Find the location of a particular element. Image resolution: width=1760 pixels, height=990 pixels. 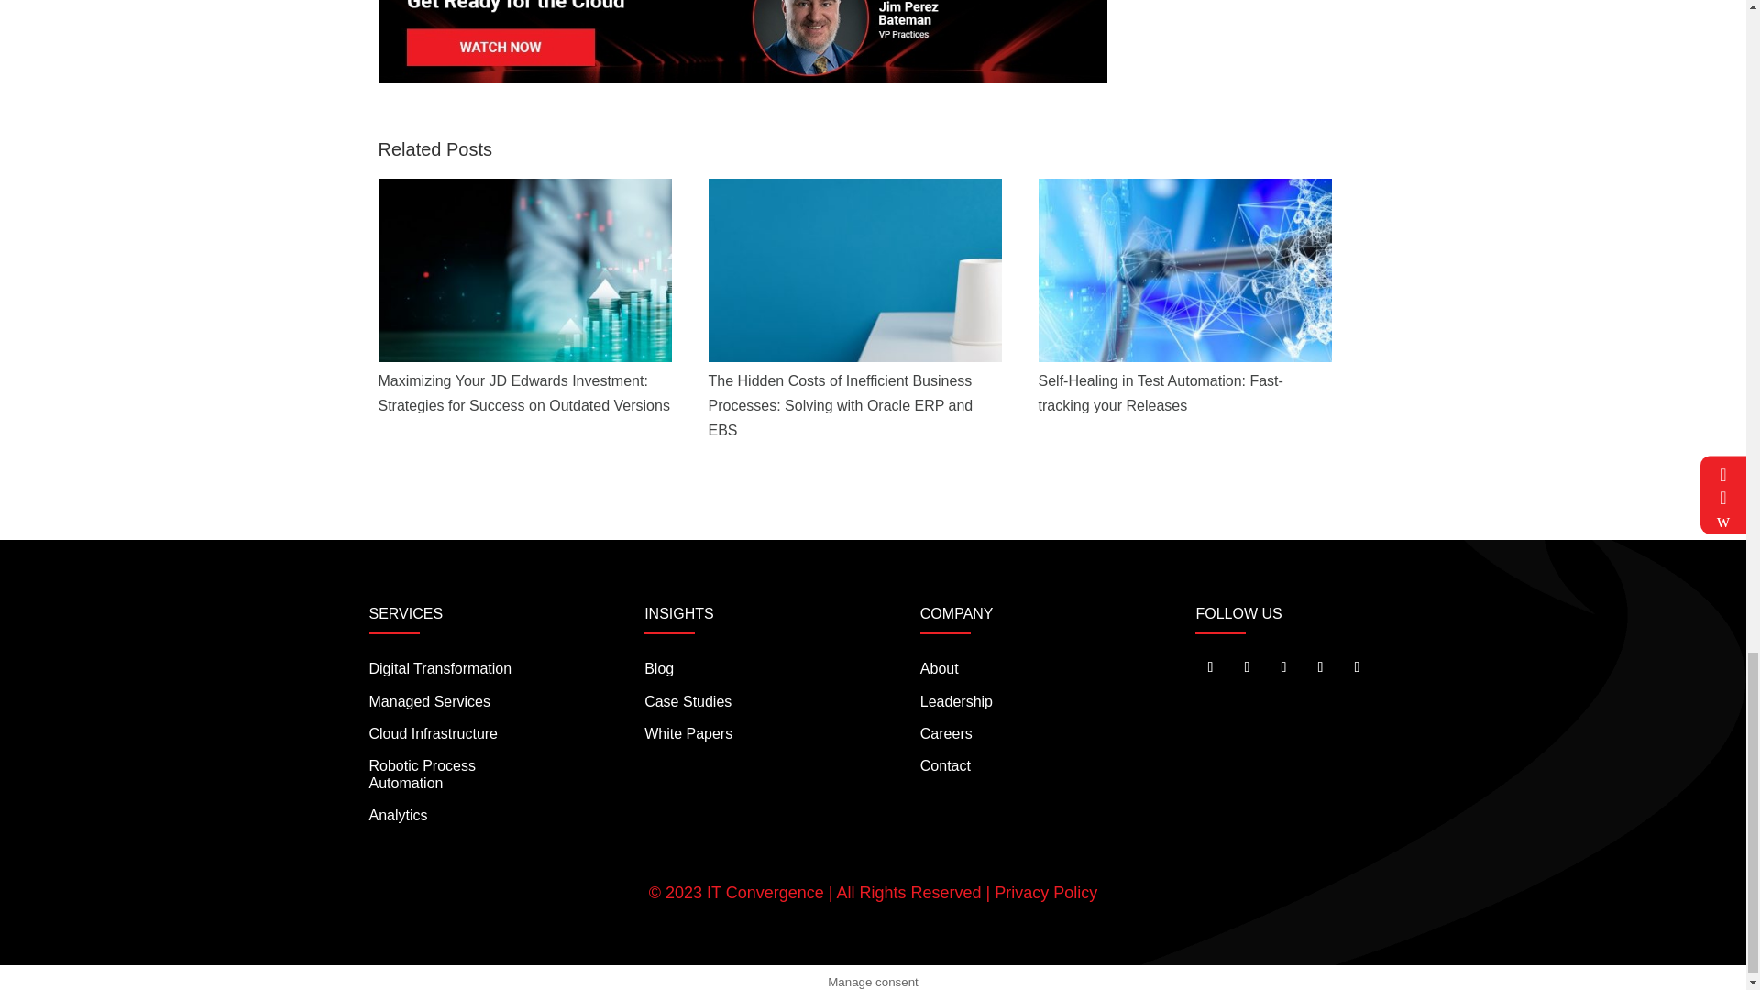

Follow on Youtube is located at coordinates (1320, 667).